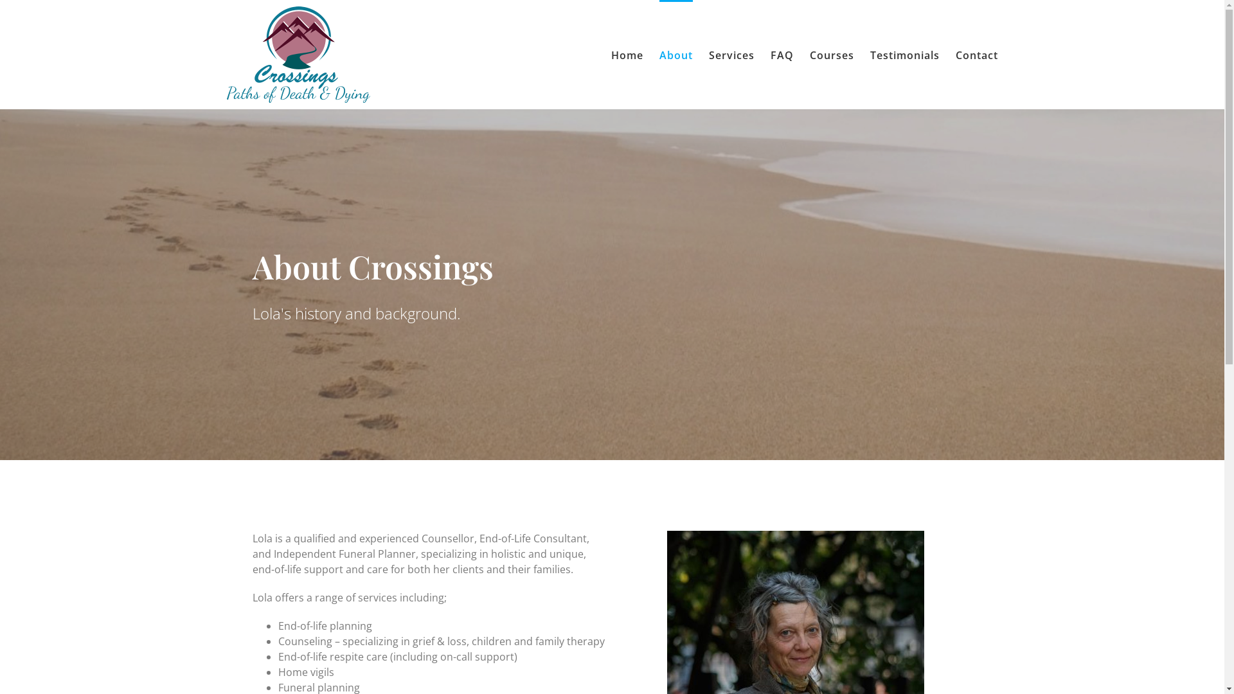 The height and width of the screenshot is (694, 1234). What do you see at coordinates (782, 55) in the screenshot?
I see `FAQ` at bounding box center [782, 55].